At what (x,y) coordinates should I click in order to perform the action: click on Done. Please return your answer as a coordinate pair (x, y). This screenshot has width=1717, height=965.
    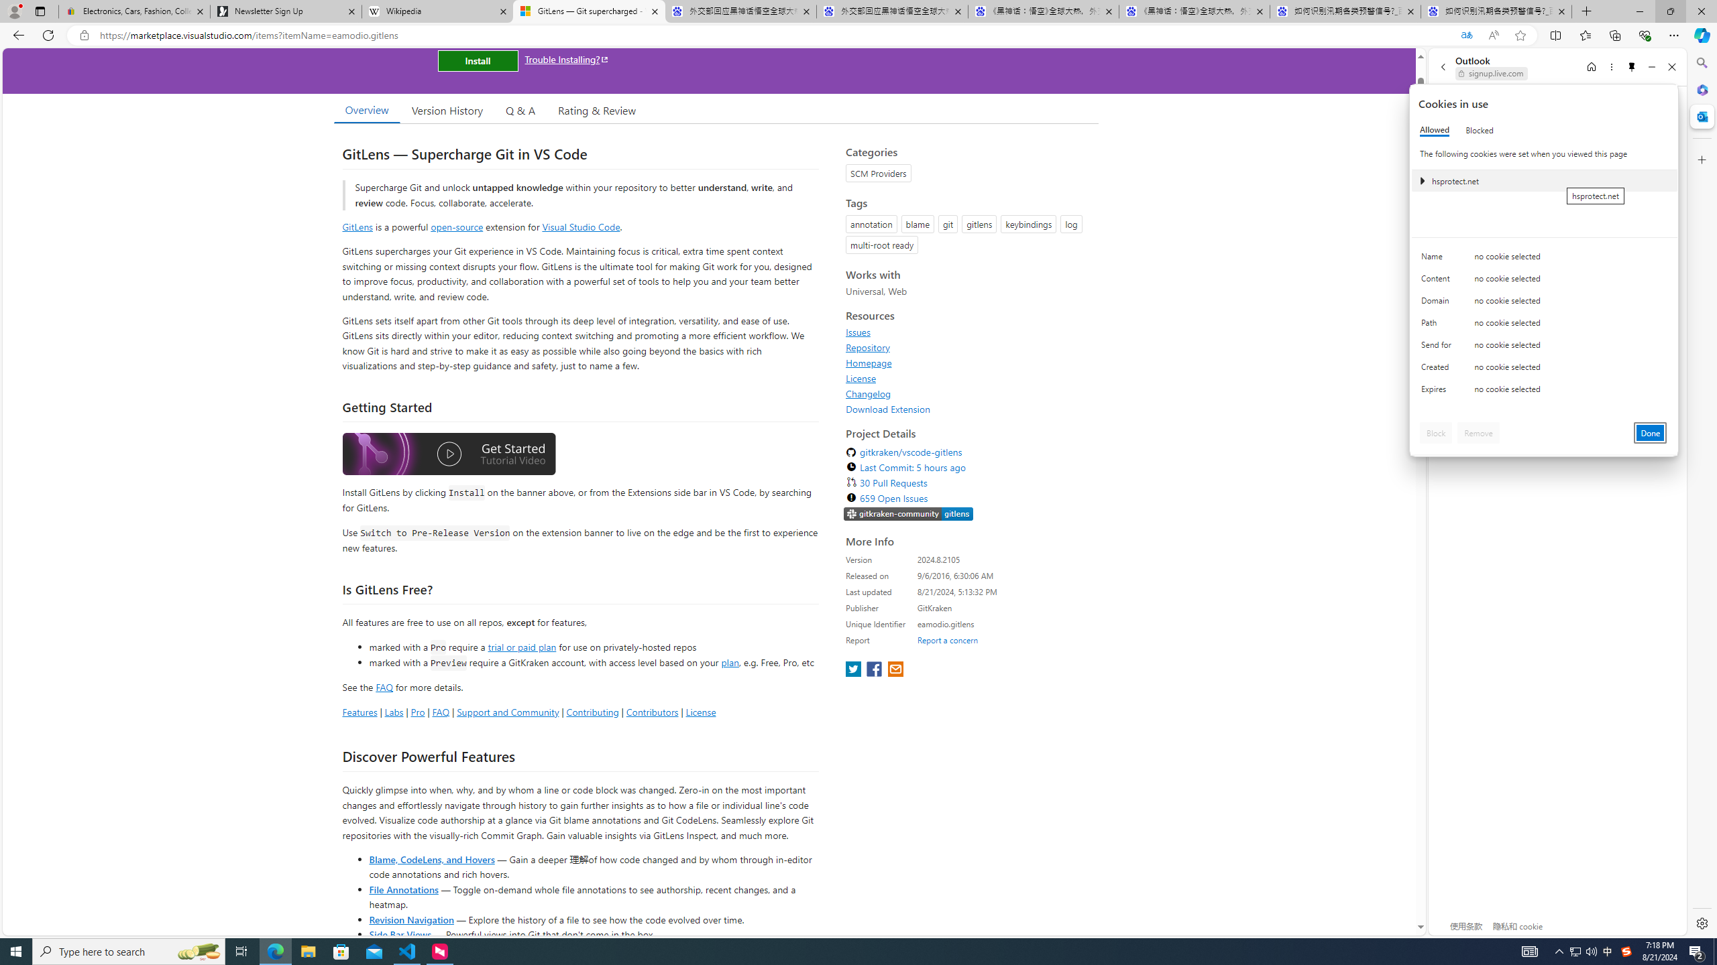
    Looking at the image, I should click on (1651, 433).